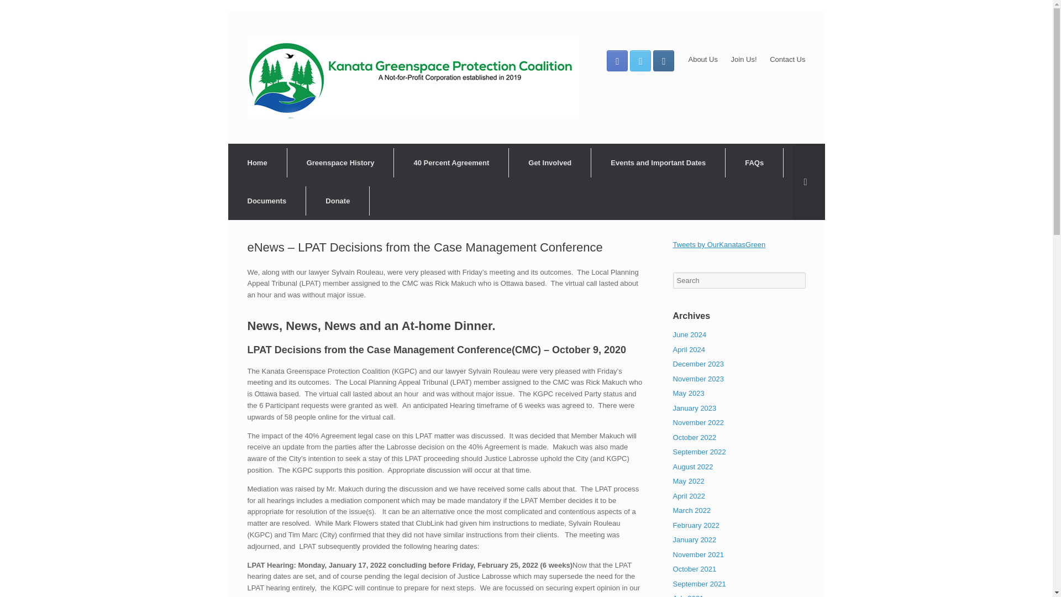 The height and width of the screenshot is (597, 1061). What do you see at coordinates (787, 59) in the screenshot?
I see `Contact Us` at bounding box center [787, 59].